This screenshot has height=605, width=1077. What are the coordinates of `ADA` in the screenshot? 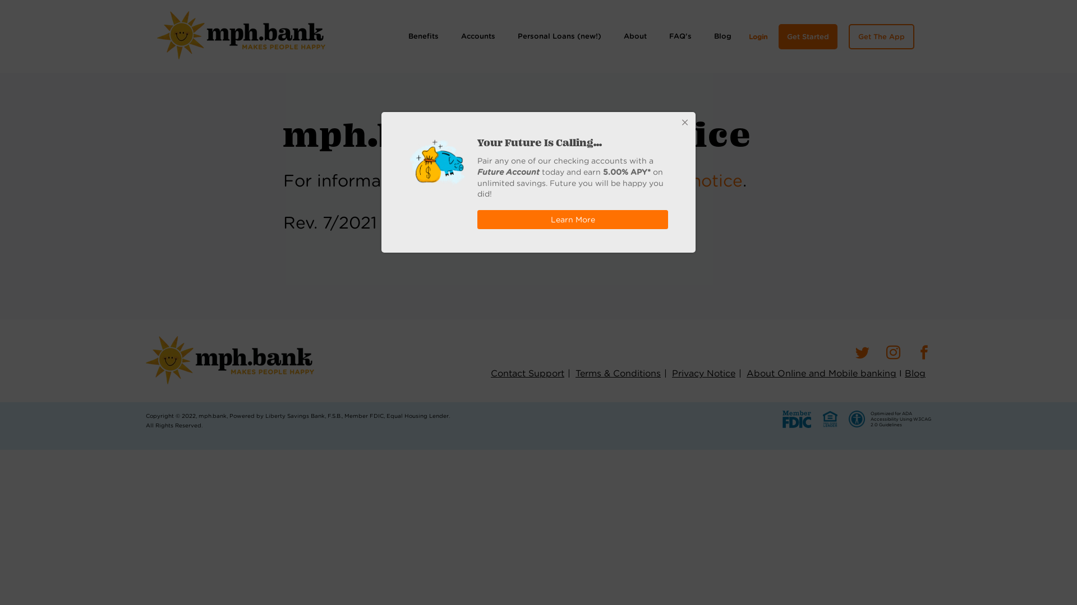 It's located at (857, 419).